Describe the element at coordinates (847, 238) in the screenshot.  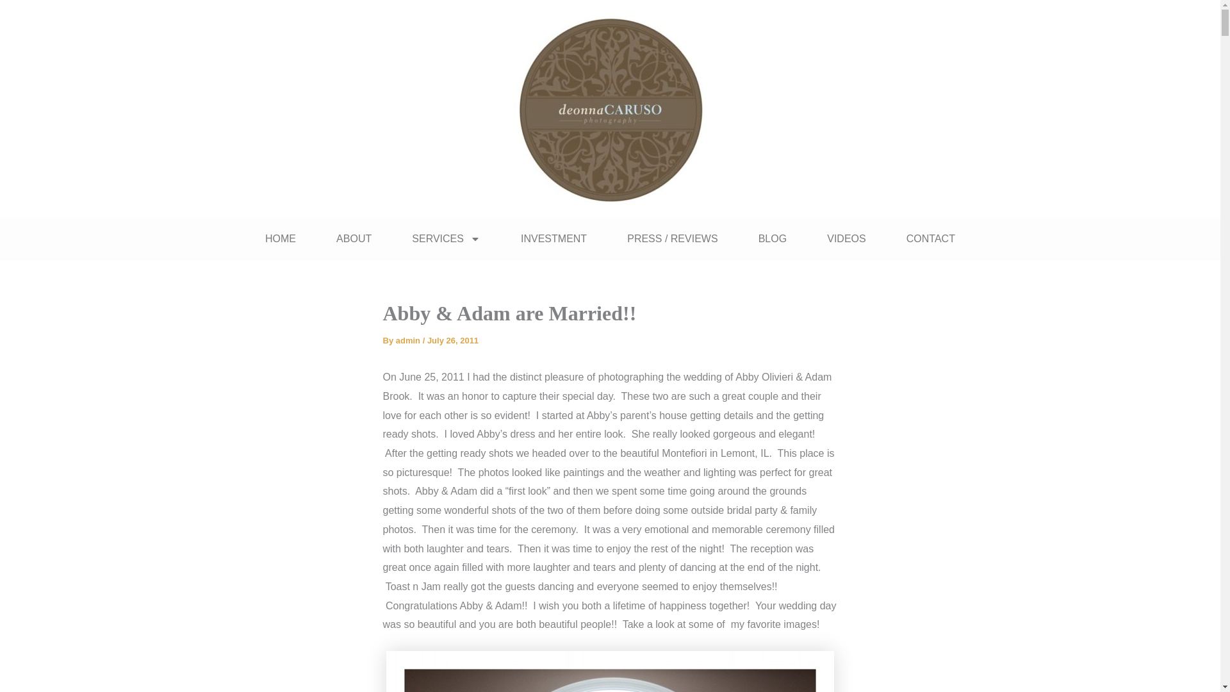
I see `VIDEOS` at that location.